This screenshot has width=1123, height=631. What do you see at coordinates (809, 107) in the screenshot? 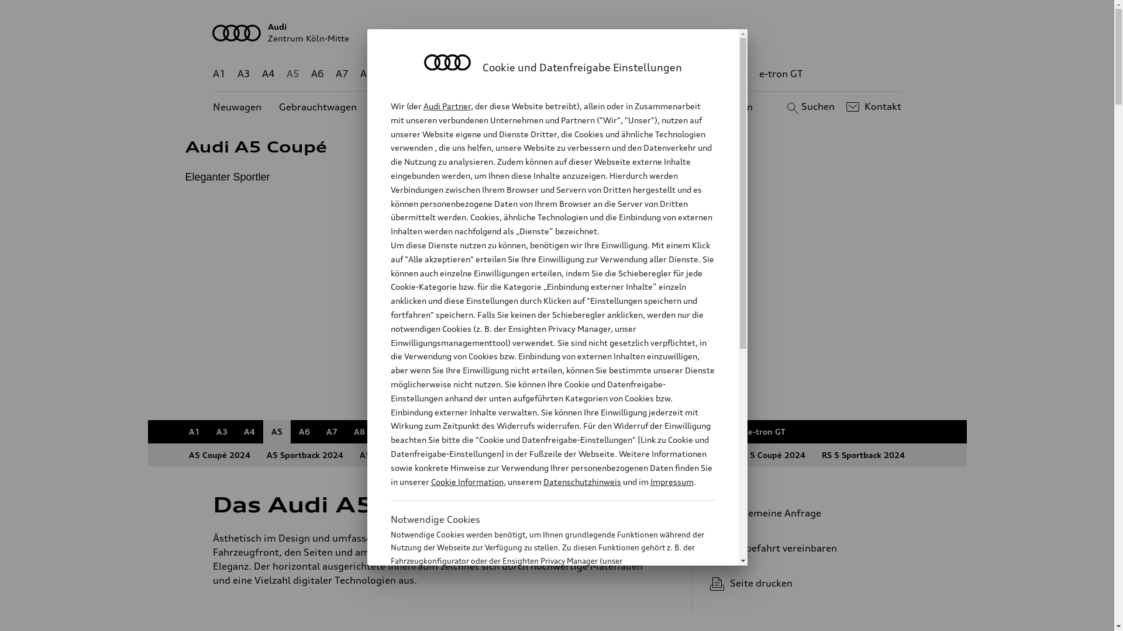
I see `Suchen` at bounding box center [809, 107].